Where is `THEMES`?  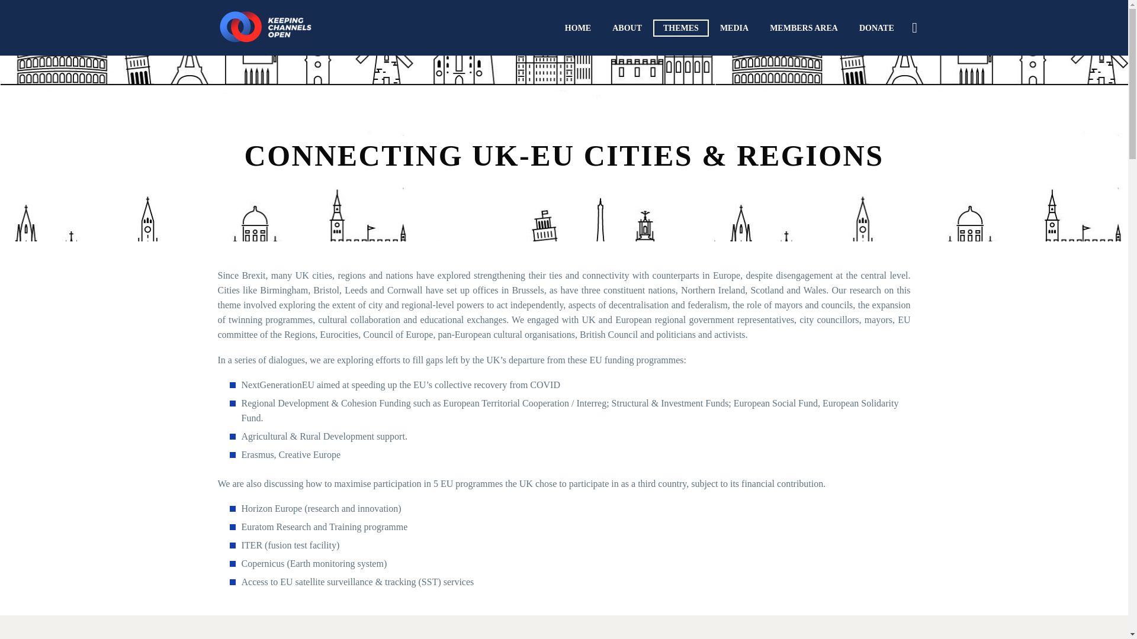
THEMES is located at coordinates (680, 27).